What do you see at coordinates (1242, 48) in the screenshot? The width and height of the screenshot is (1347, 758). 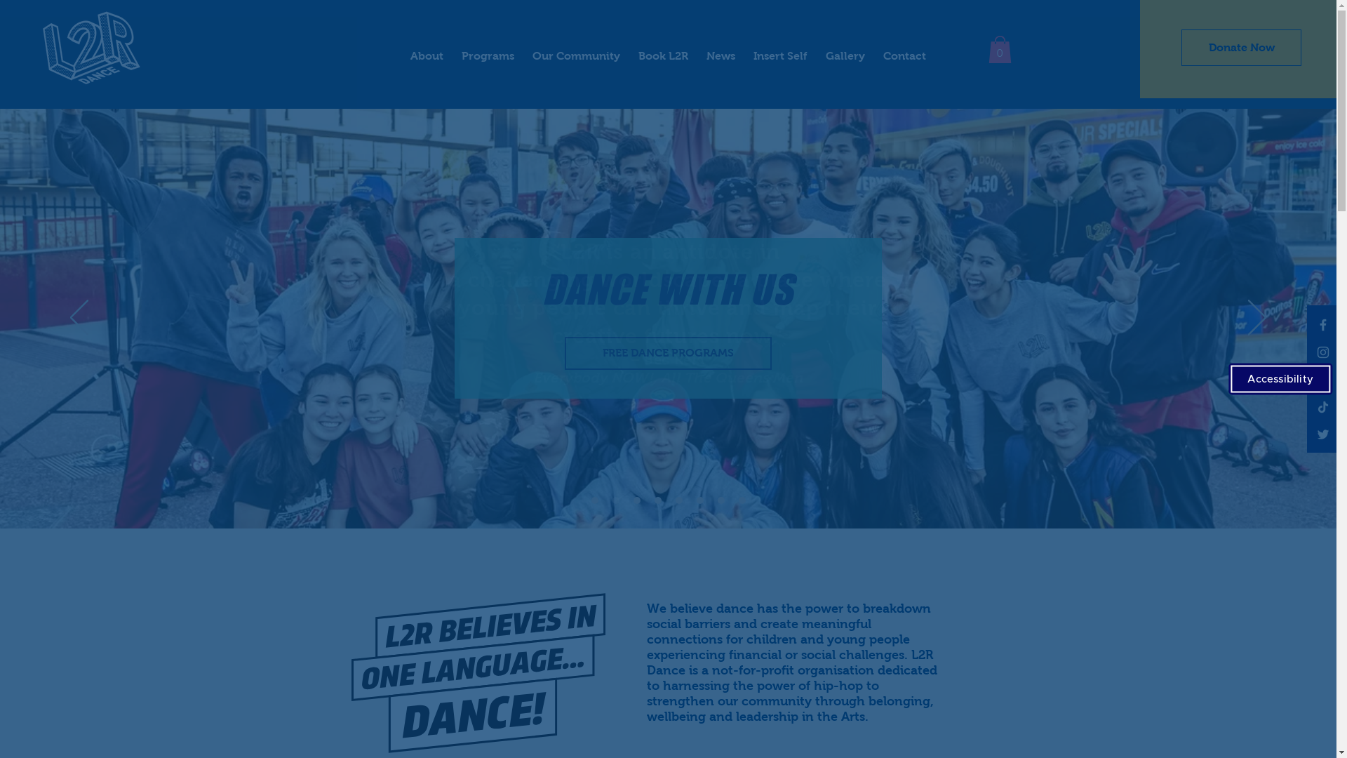 I see `Donate Now` at bounding box center [1242, 48].